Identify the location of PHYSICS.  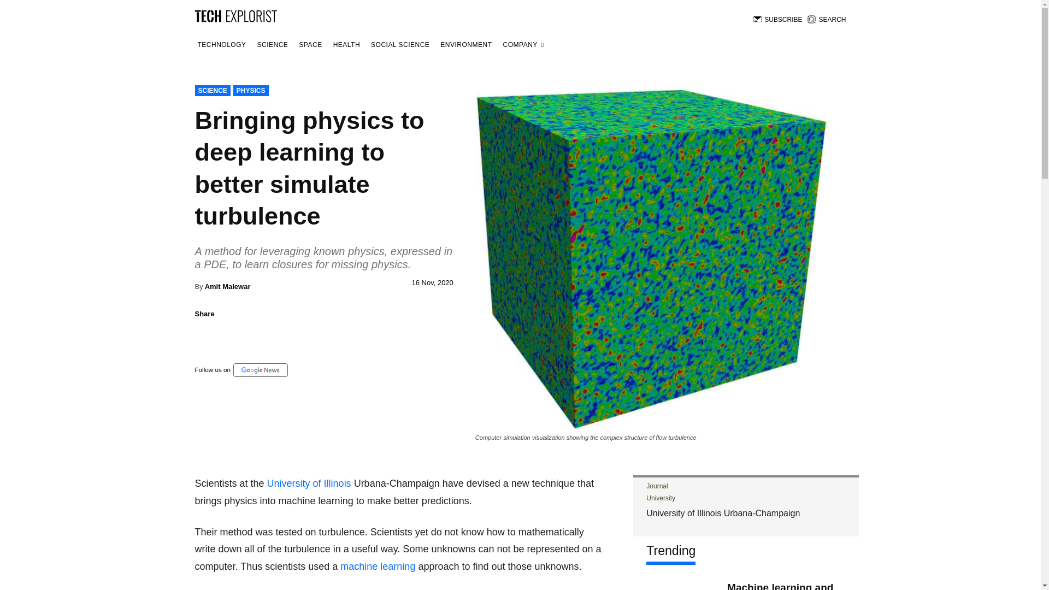
(250, 91).